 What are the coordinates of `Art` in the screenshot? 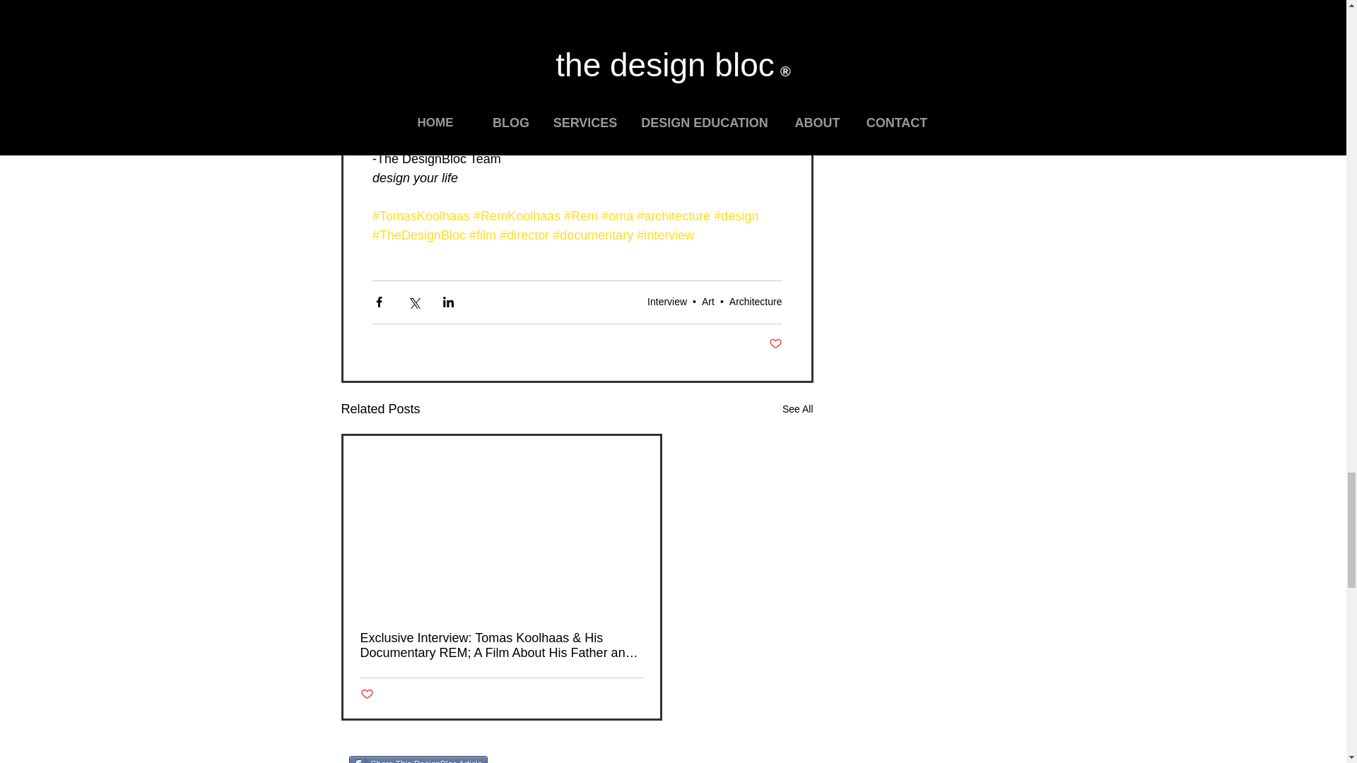 It's located at (708, 302).